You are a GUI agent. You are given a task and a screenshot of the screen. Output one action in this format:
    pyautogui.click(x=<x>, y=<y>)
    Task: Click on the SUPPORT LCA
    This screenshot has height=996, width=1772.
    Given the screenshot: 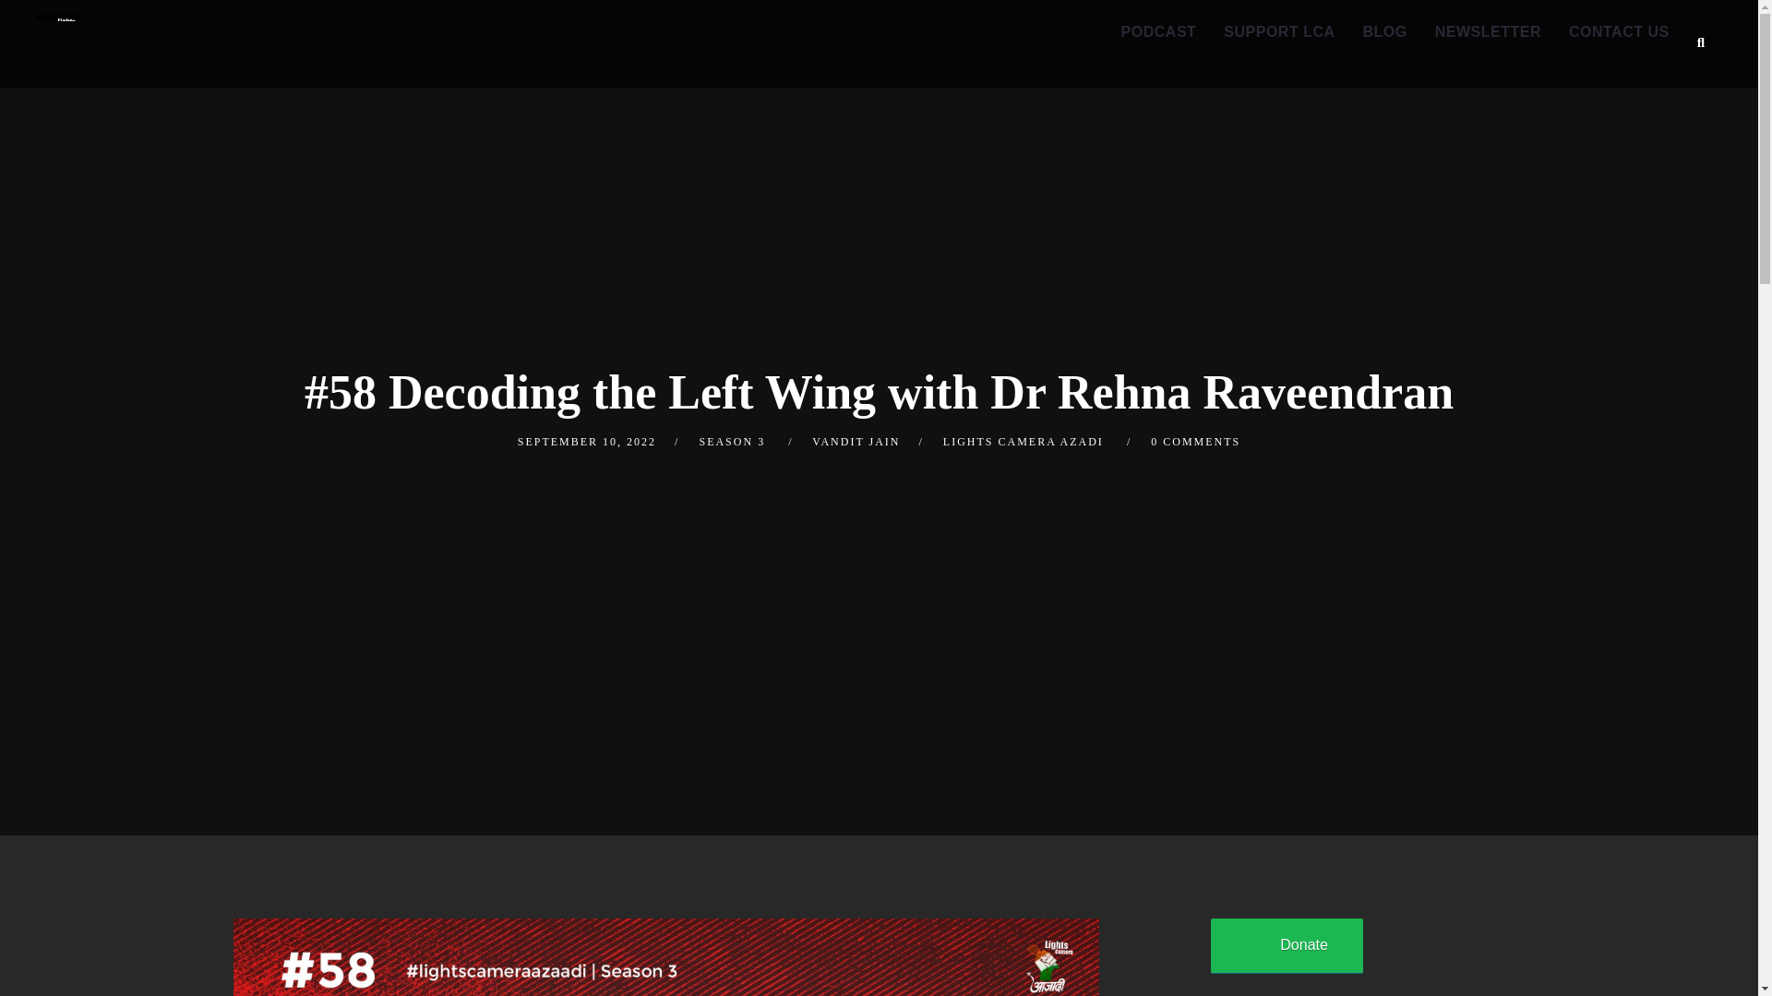 What is the action you would take?
    pyautogui.click(x=1279, y=32)
    